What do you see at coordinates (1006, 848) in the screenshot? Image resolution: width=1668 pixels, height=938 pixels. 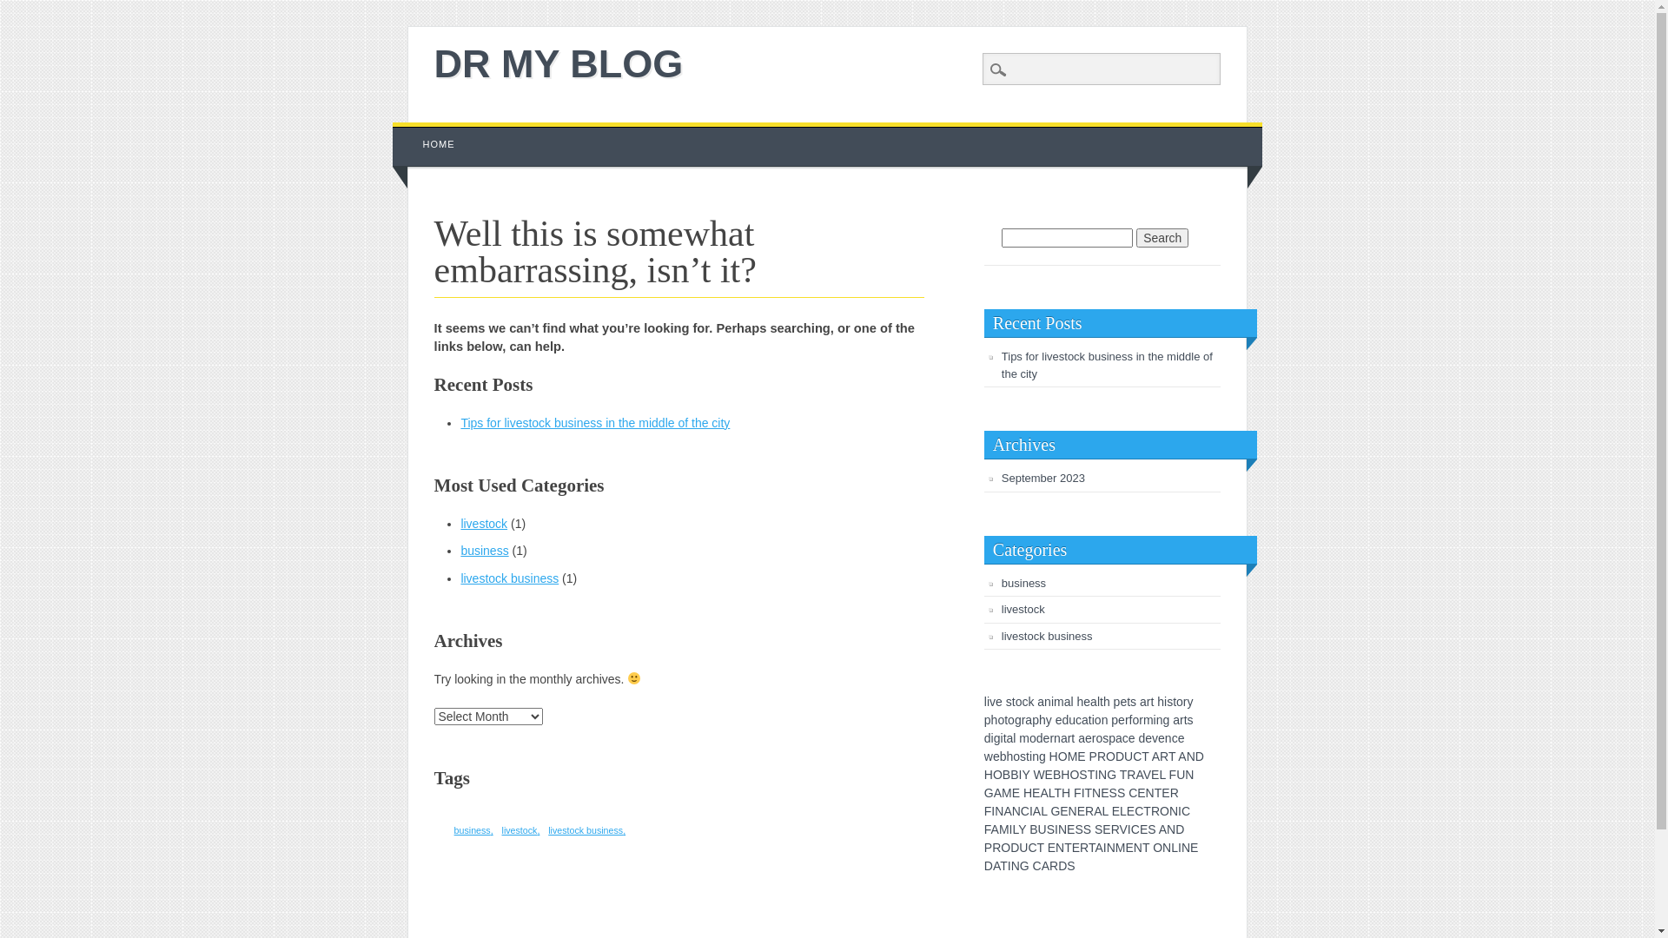 I see `O` at bounding box center [1006, 848].